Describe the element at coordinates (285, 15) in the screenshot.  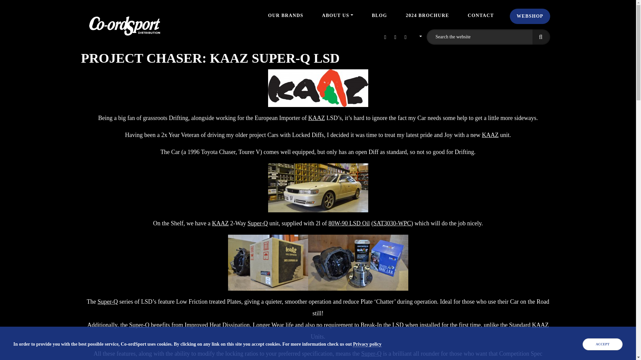
I see `Our Brands` at that location.